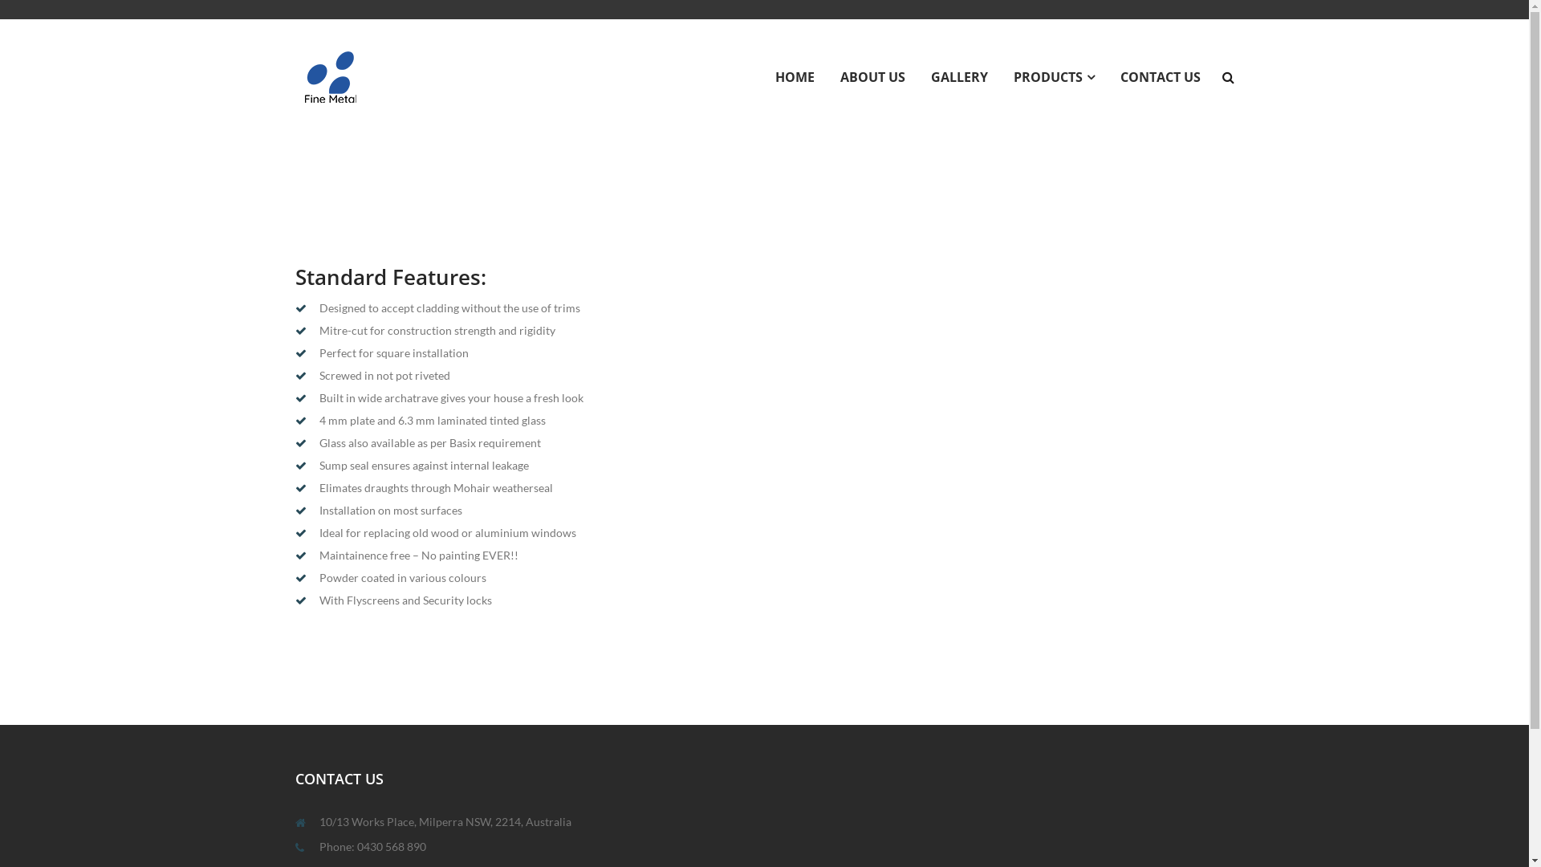  What do you see at coordinates (872, 77) in the screenshot?
I see `ABOUT US` at bounding box center [872, 77].